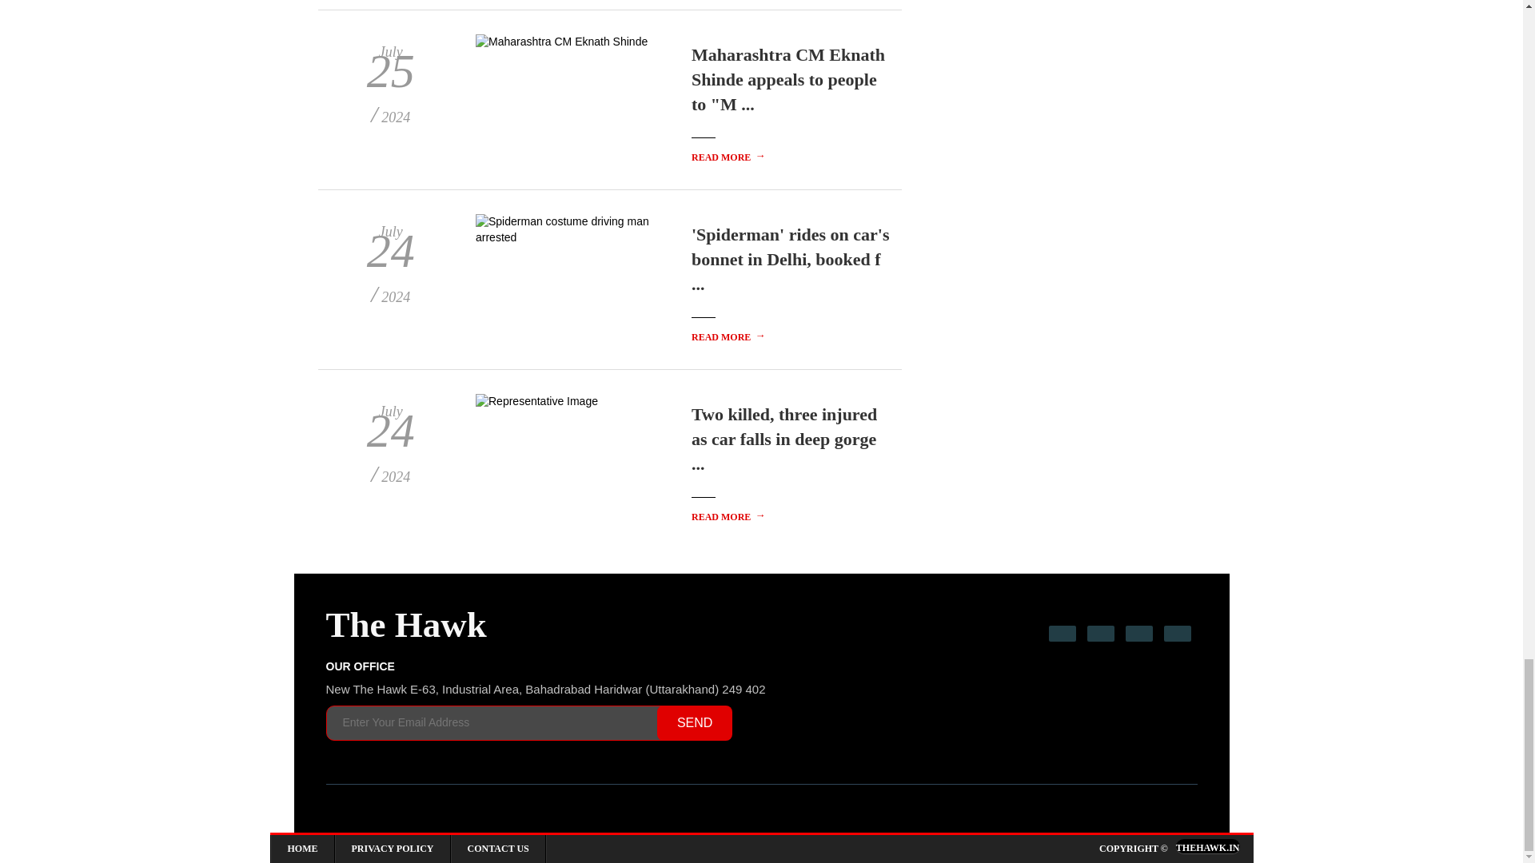 This screenshot has height=863, width=1535. Describe the element at coordinates (788, 79) in the screenshot. I see `Maharashtra CM Eknath Shinde appeals to people to "M ...` at that location.